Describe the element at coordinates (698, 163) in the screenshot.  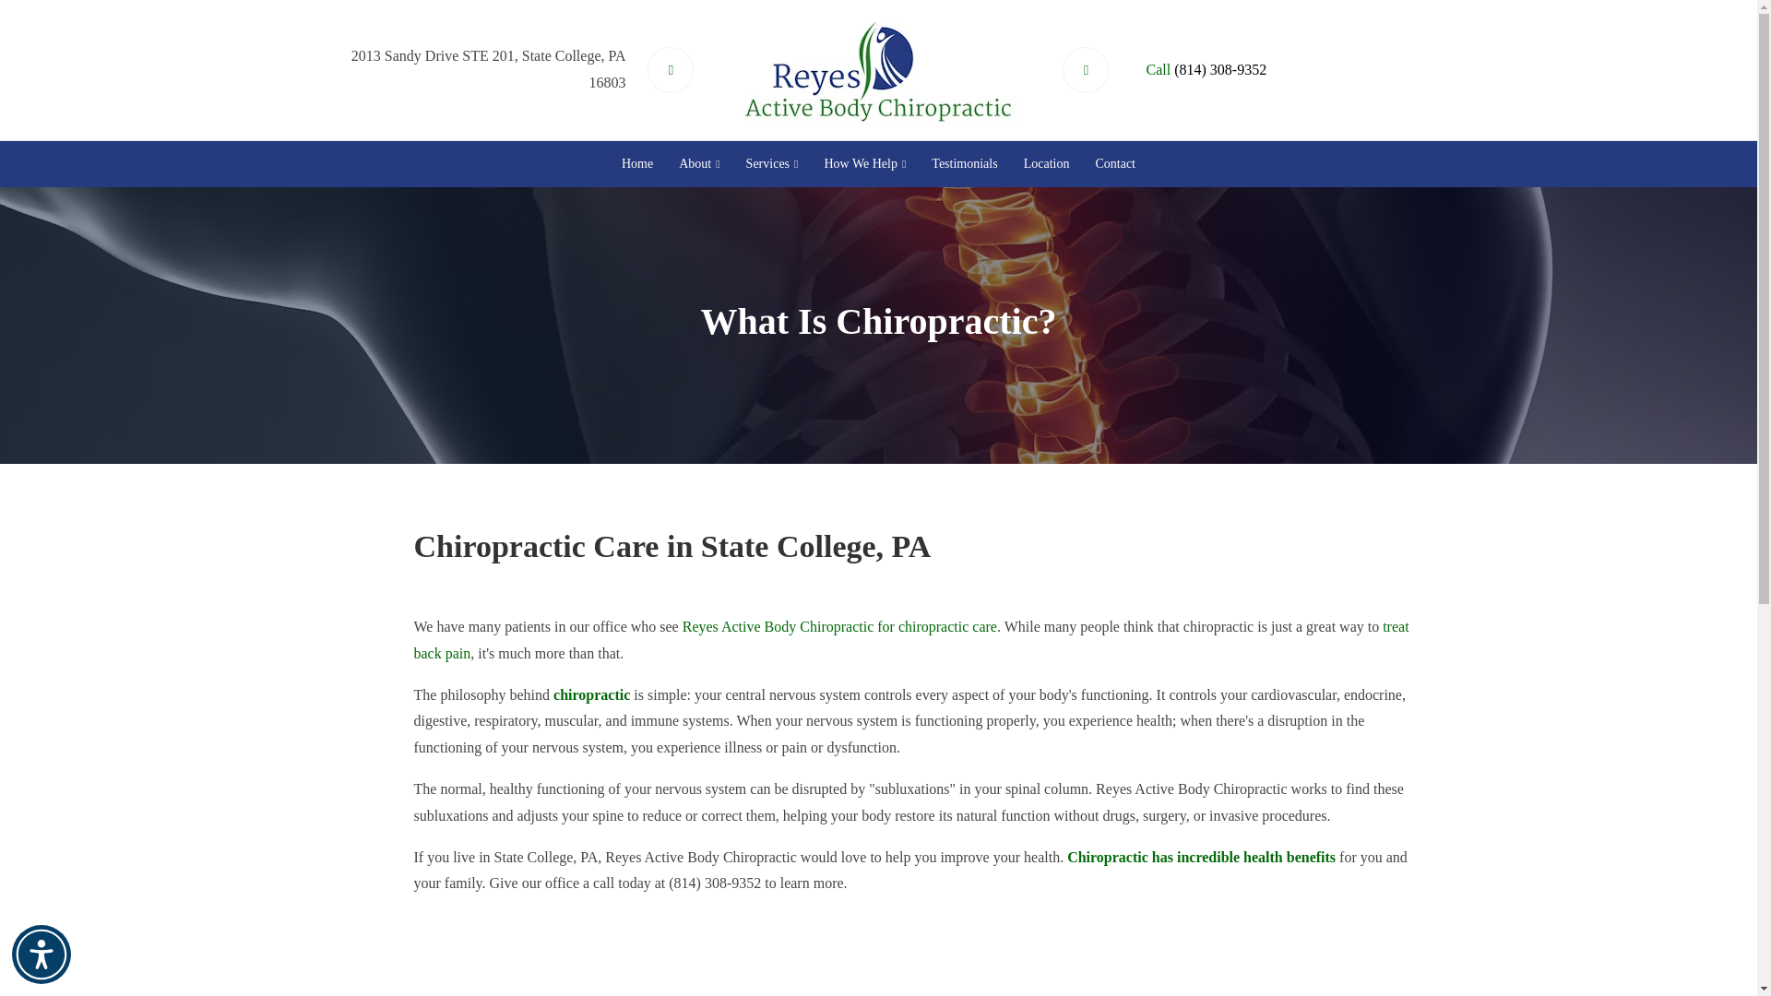
I see `About` at that location.